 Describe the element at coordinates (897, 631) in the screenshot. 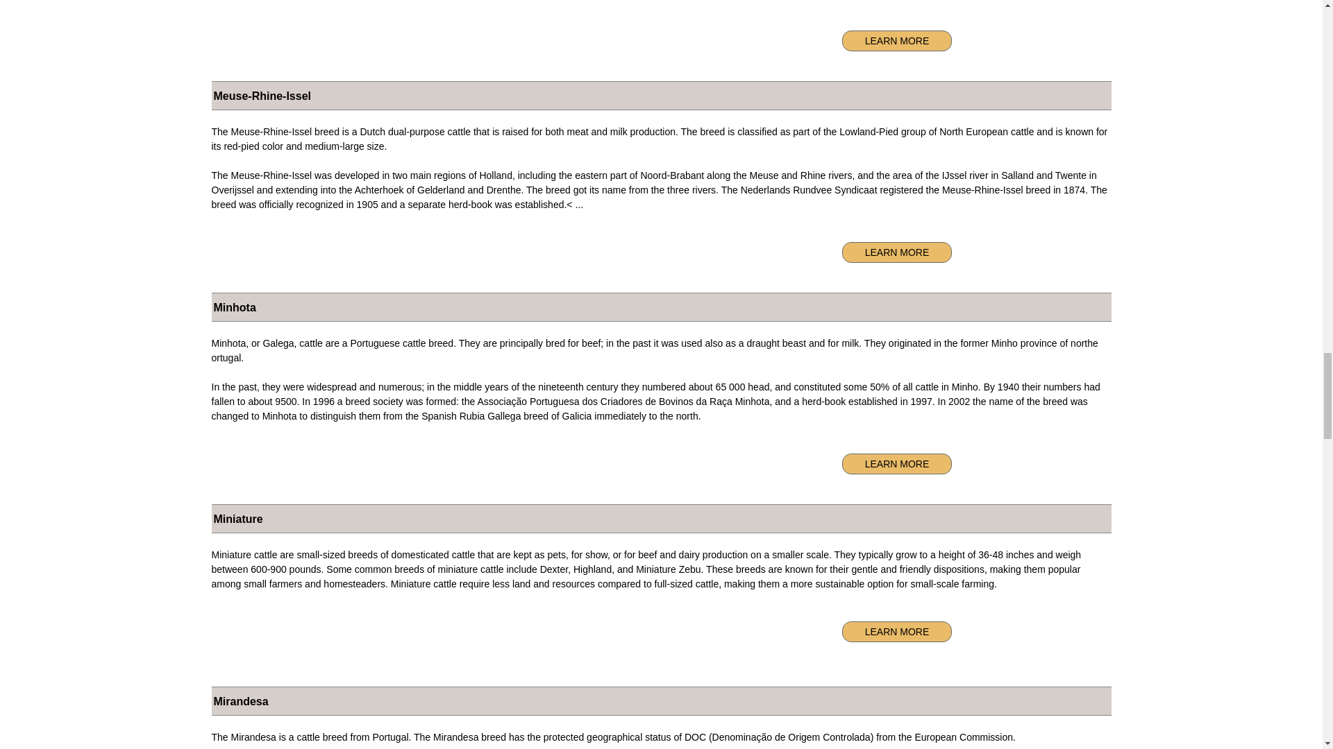

I see `LEARN MORE` at that location.